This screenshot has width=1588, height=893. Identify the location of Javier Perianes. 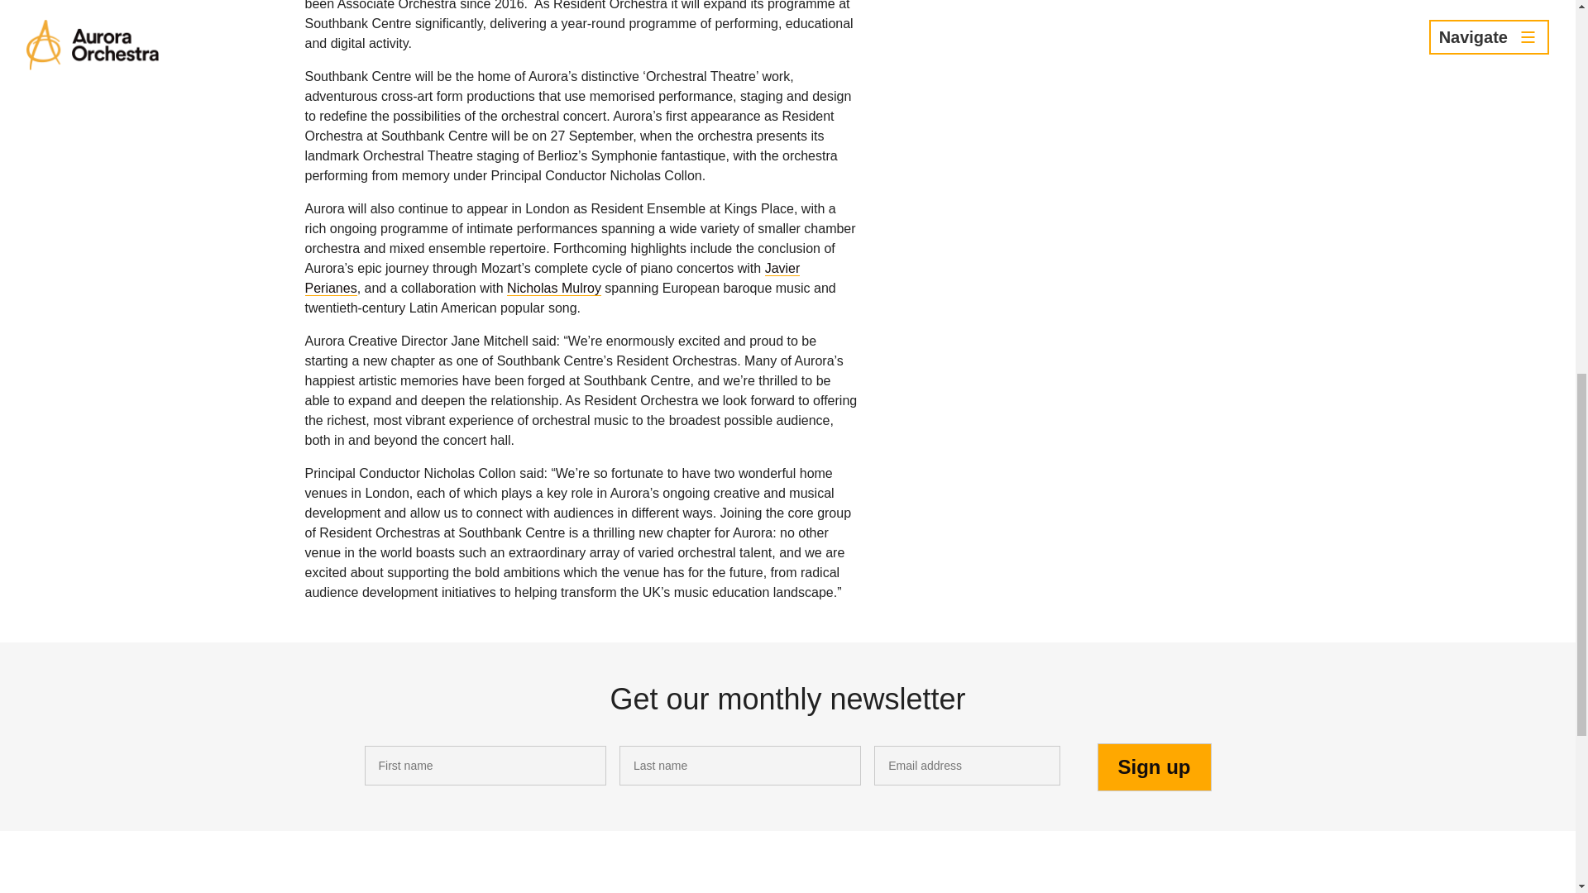
(552, 278).